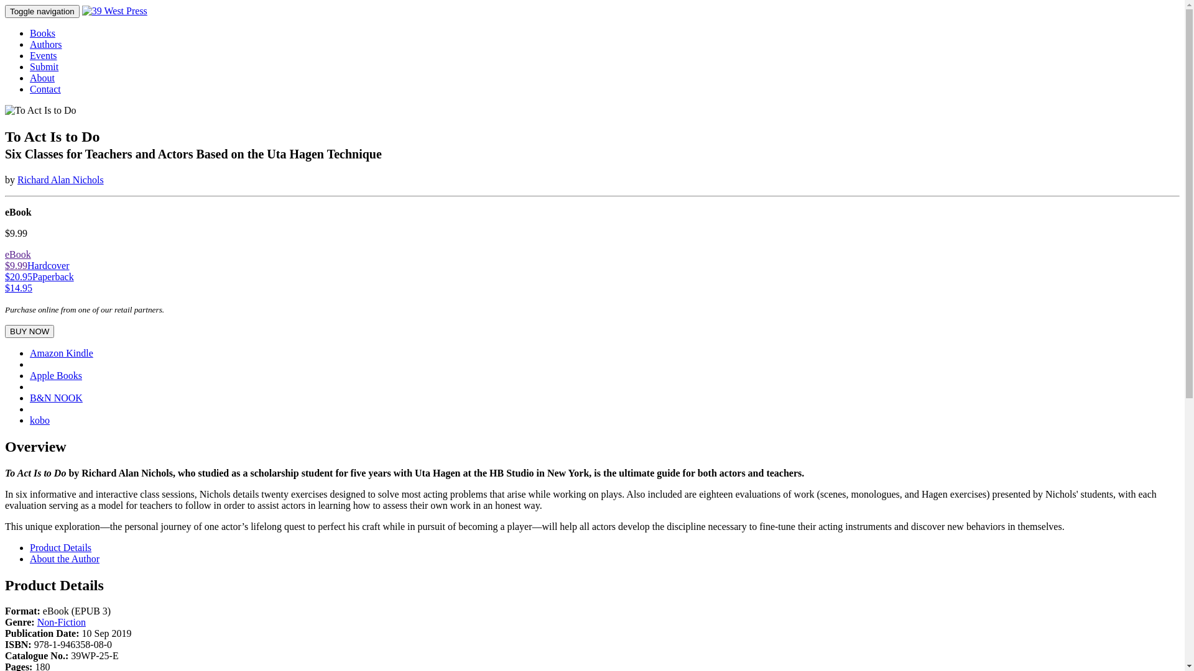  Describe the element at coordinates (45, 89) in the screenshot. I see `Contact` at that location.